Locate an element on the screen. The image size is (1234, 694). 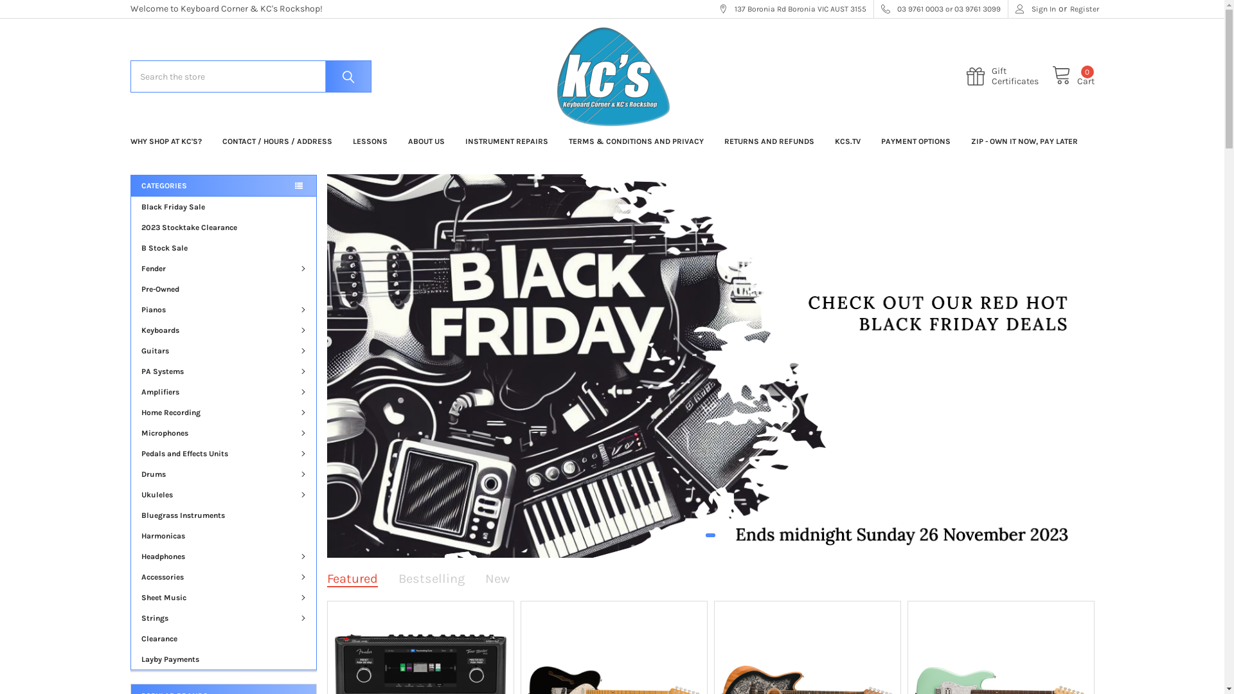
Cart
0 is located at coordinates (1073, 77).